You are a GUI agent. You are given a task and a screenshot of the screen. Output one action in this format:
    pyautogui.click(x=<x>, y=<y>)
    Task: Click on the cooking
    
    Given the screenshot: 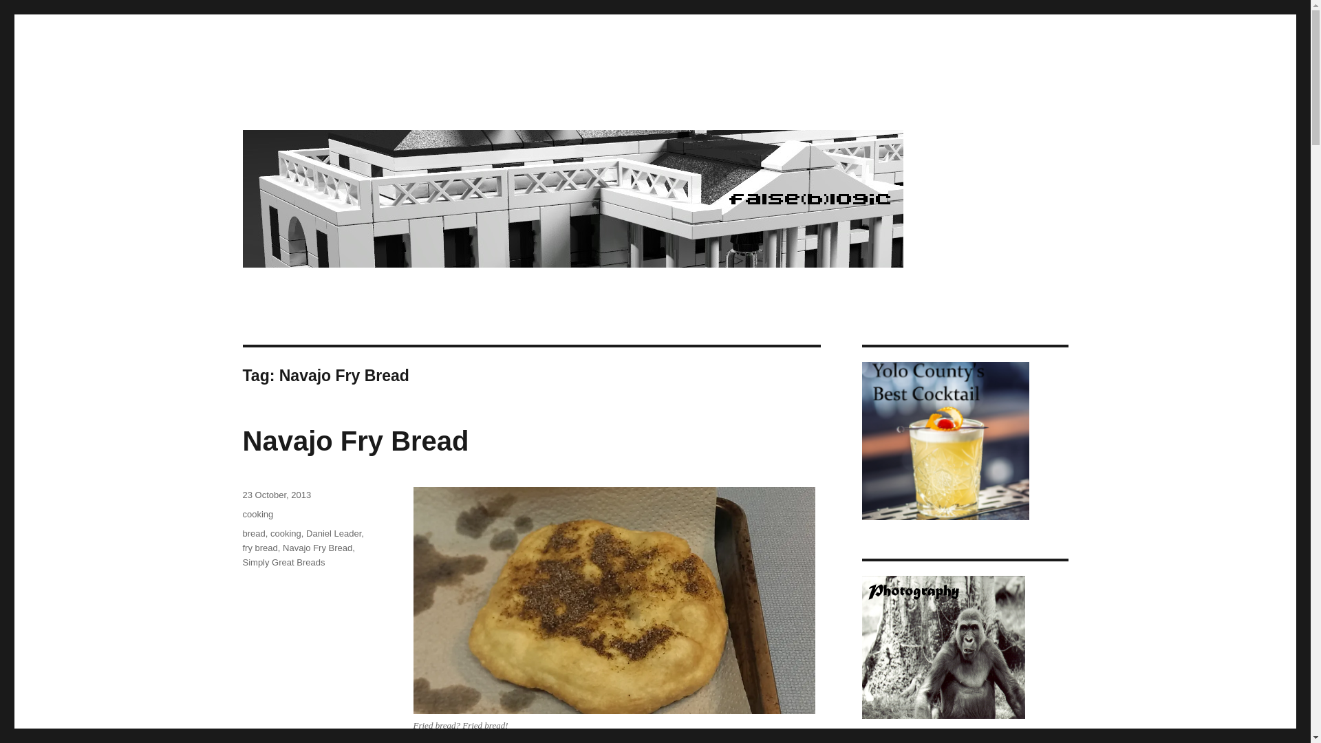 What is the action you would take?
    pyautogui.click(x=257, y=513)
    